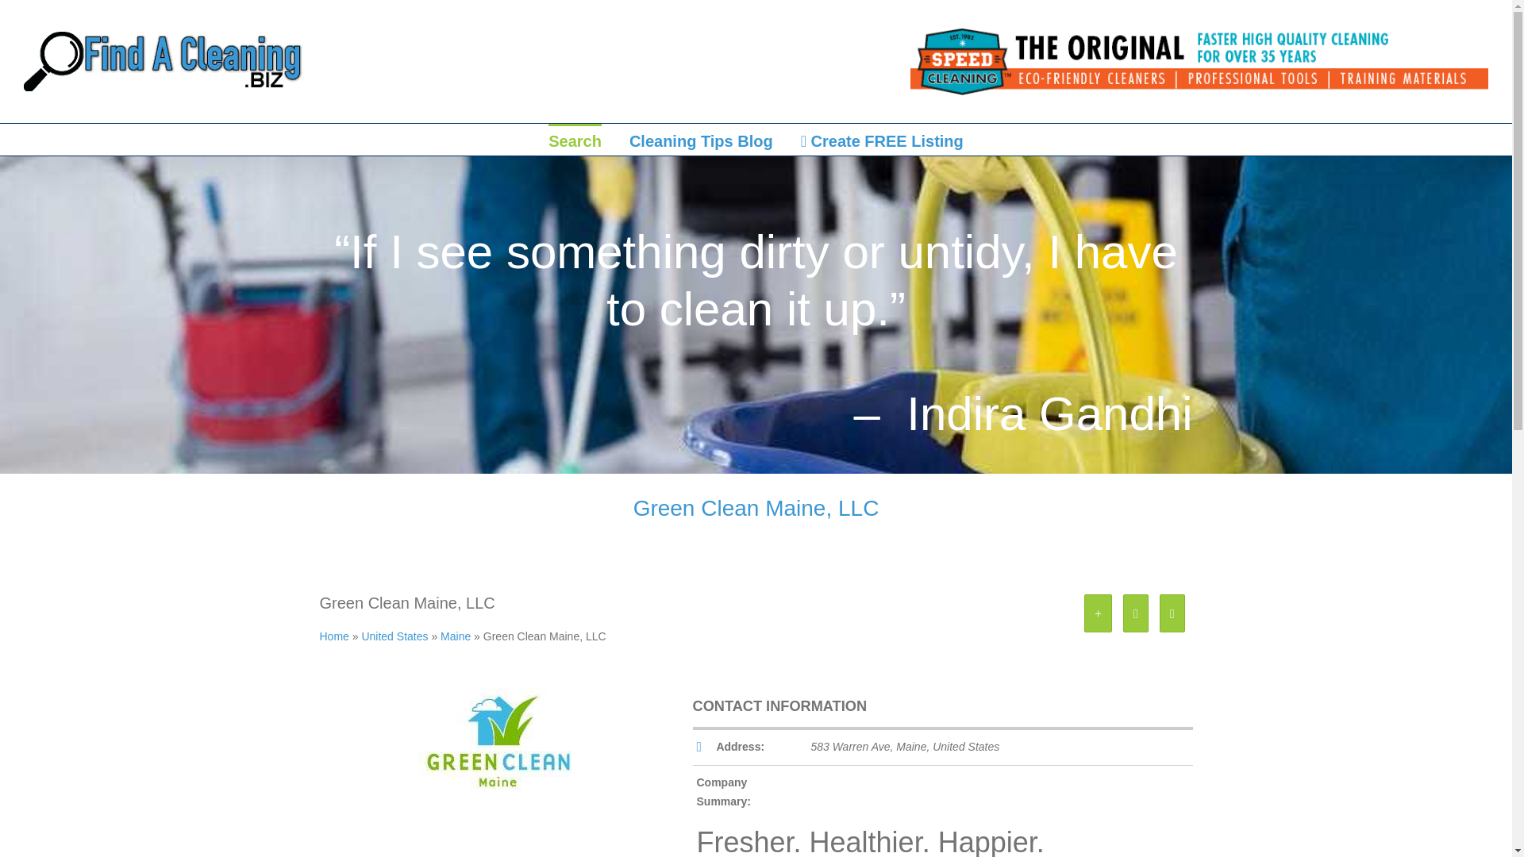 The width and height of the screenshot is (1524, 857). What do you see at coordinates (394, 636) in the screenshot?
I see `View all listings in United States` at bounding box center [394, 636].